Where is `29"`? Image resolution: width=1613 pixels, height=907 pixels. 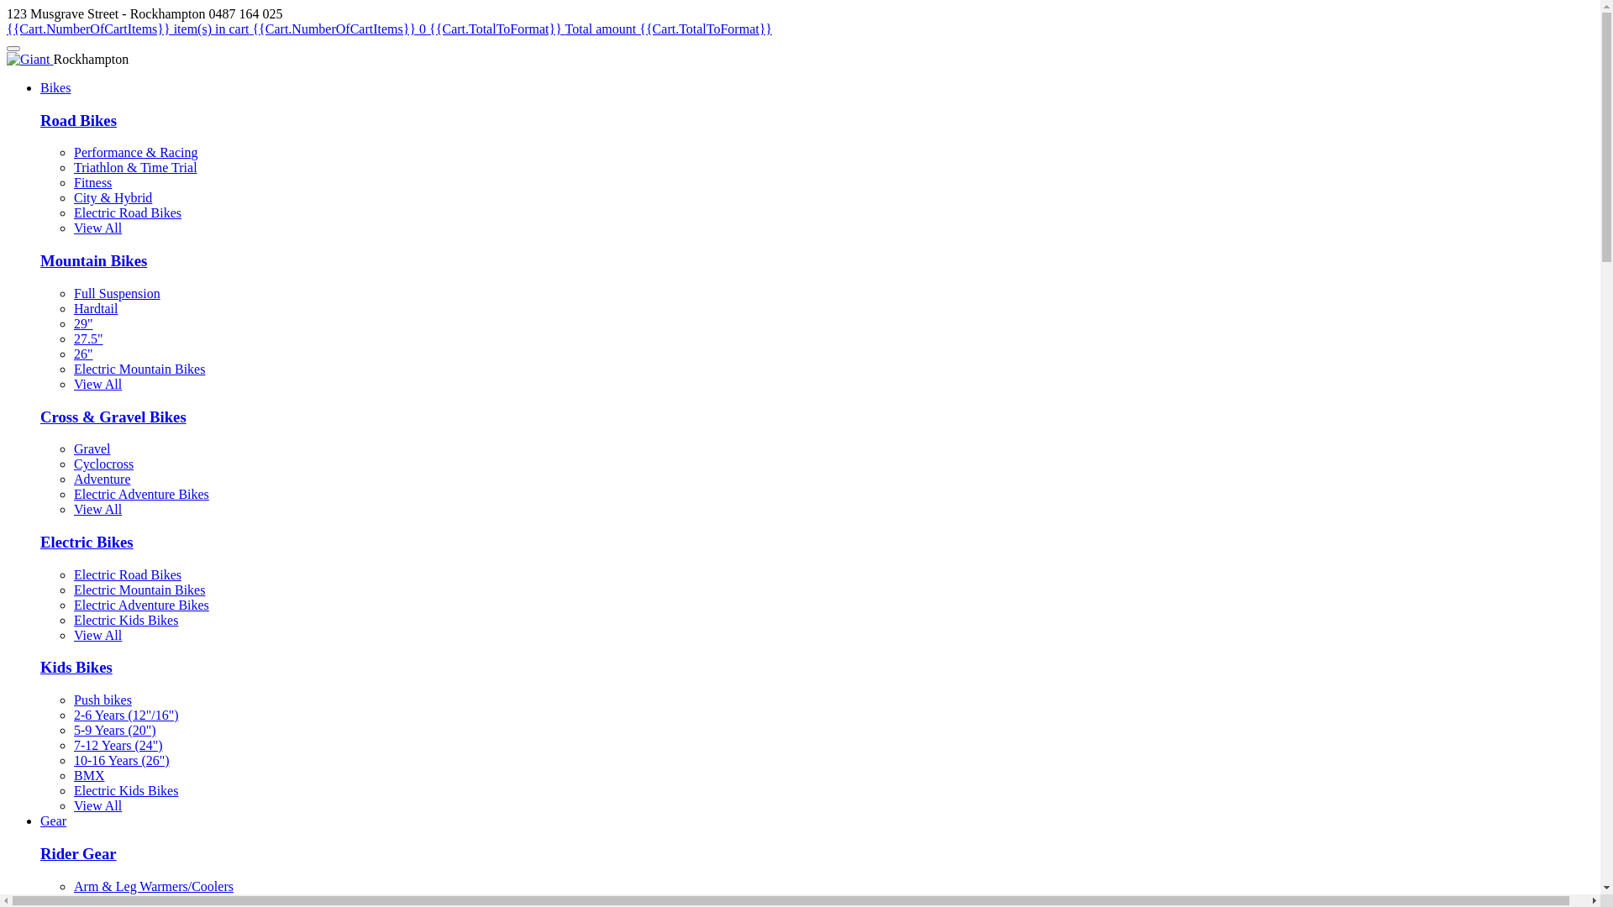
29" is located at coordinates (84, 324).